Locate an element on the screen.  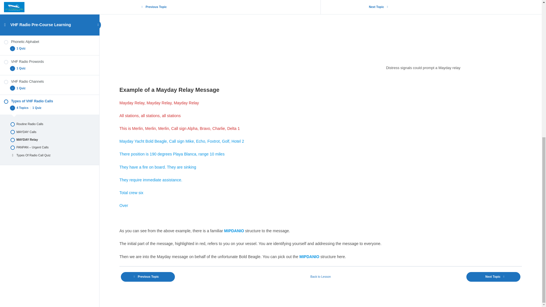
Next Topic is located at coordinates (493, 277).